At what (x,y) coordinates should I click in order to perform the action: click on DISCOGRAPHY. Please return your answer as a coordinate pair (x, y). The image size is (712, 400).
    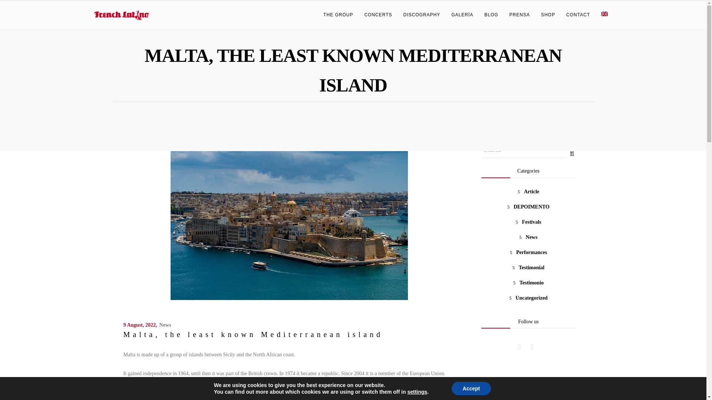
    Looking at the image, I should click on (422, 14).